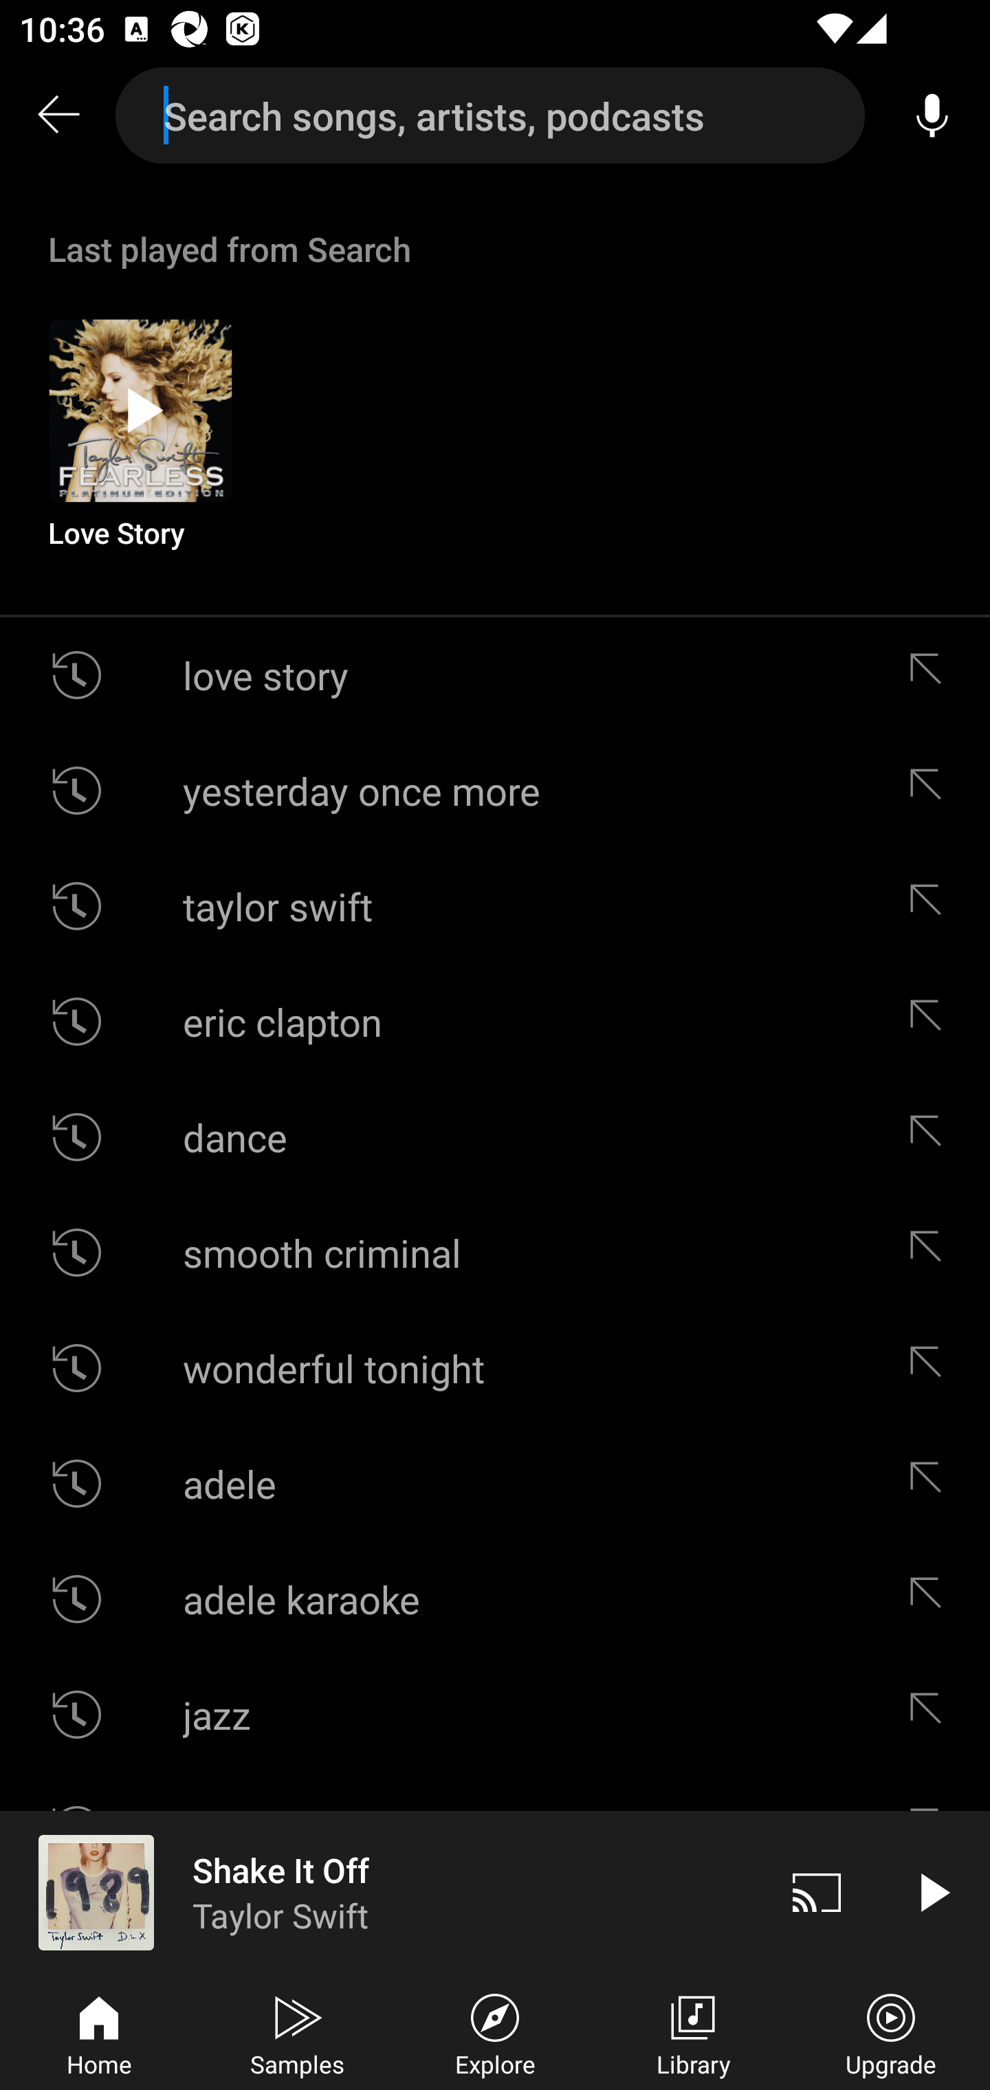  Describe the element at coordinates (693, 2032) in the screenshot. I see `Library` at that location.